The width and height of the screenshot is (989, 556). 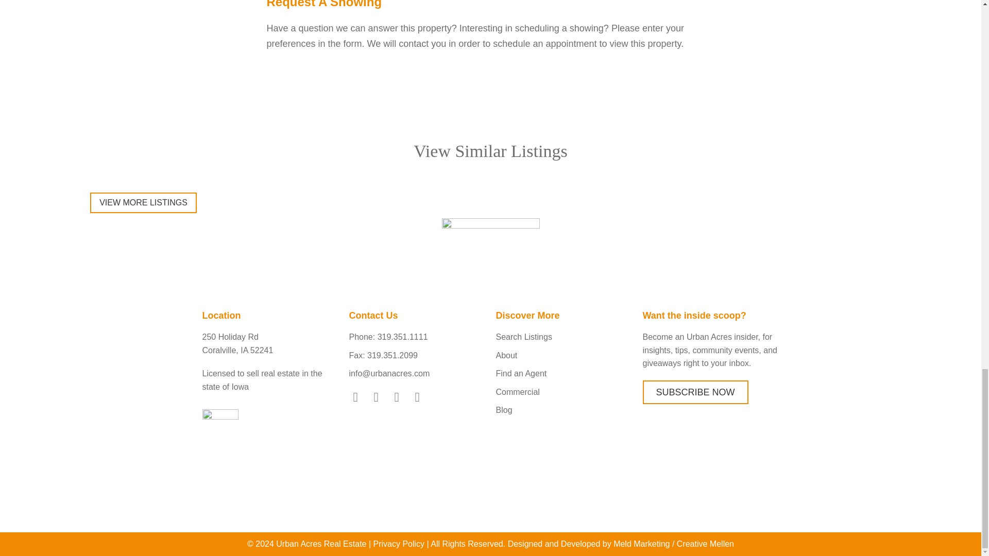 What do you see at coordinates (143, 203) in the screenshot?
I see `VIEW MORE LISTINGS` at bounding box center [143, 203].